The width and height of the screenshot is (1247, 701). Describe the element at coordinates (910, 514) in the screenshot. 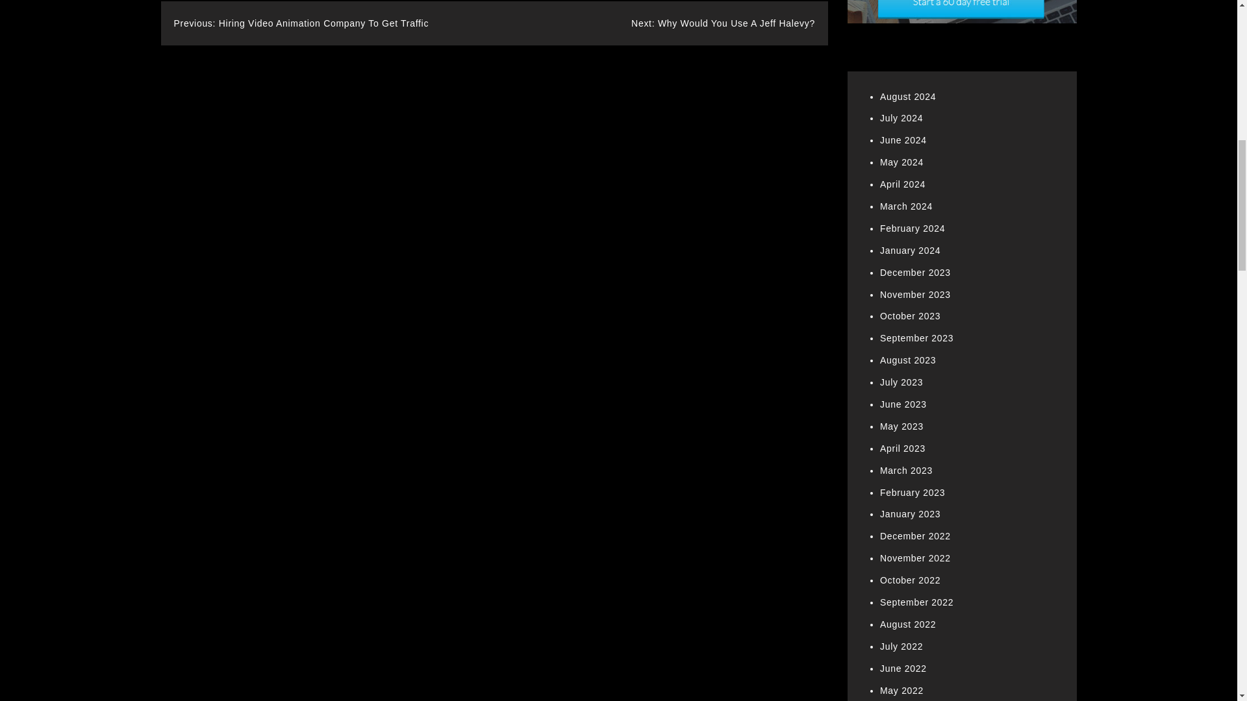

I see `January 2023` at that location.